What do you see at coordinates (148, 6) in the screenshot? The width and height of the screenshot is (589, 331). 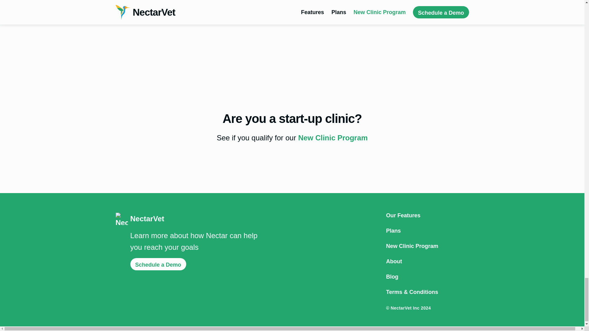 I see `Schedule a demo` at bounding box center [148, 6].